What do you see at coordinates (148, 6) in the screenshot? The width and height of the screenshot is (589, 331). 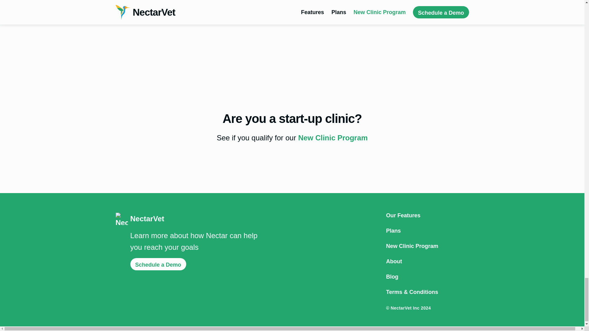 I see `Schedule a demo` at bounding box center [148, 6].